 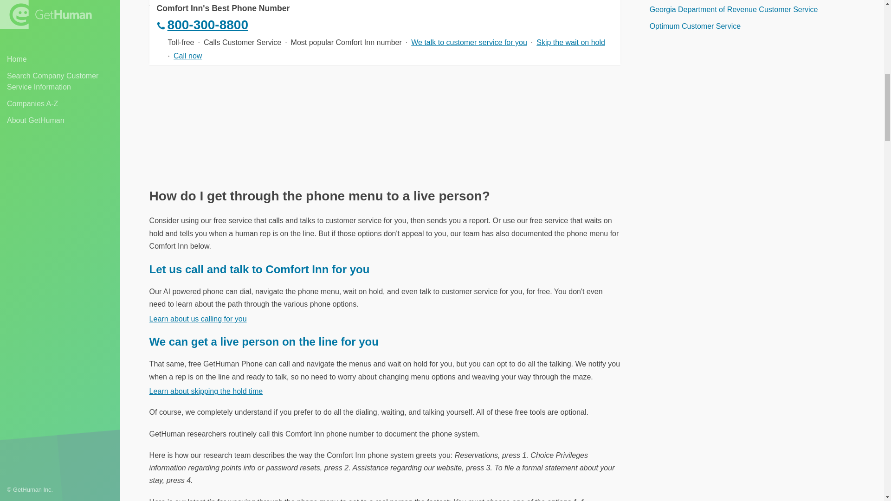 I want to click on More details, so click(x=169, y=21).